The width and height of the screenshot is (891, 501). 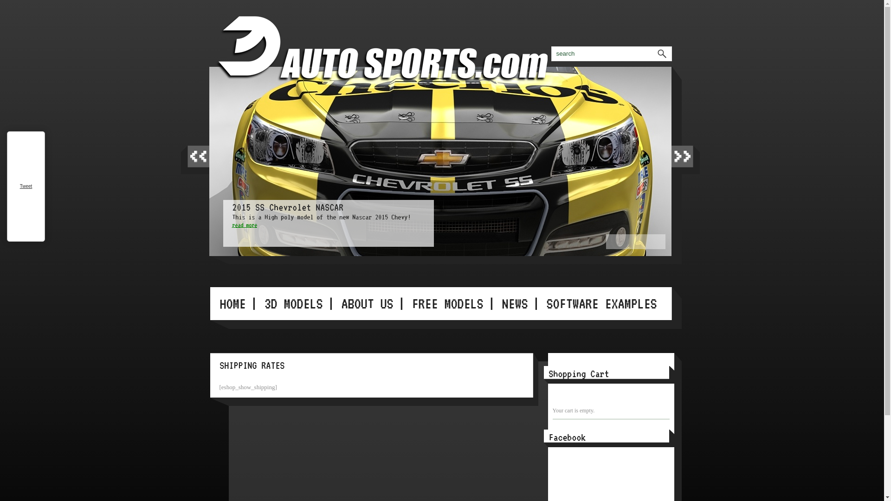 I want to click on SOFTWARE EXAMPLES, so click(x=601, y=303).